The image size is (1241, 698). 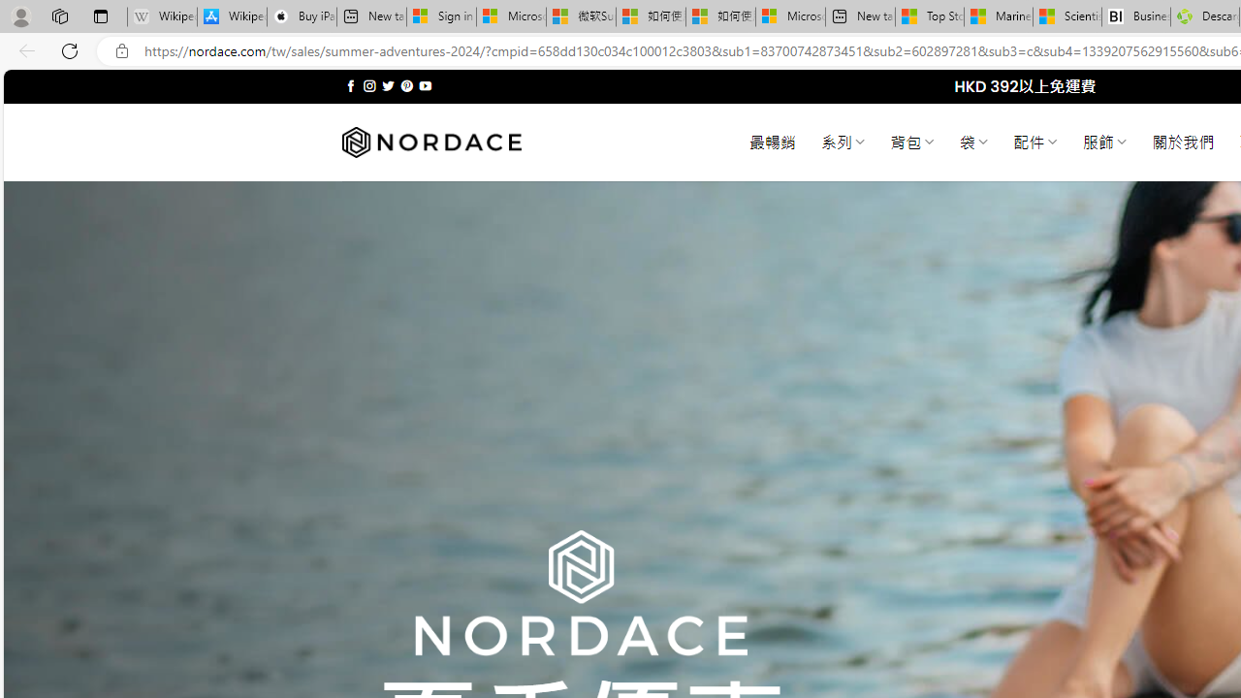 What do you see at coordinates (369, 85) in the screenshot?
I see `Follow on Instagram` at bounding box center [369, 85].